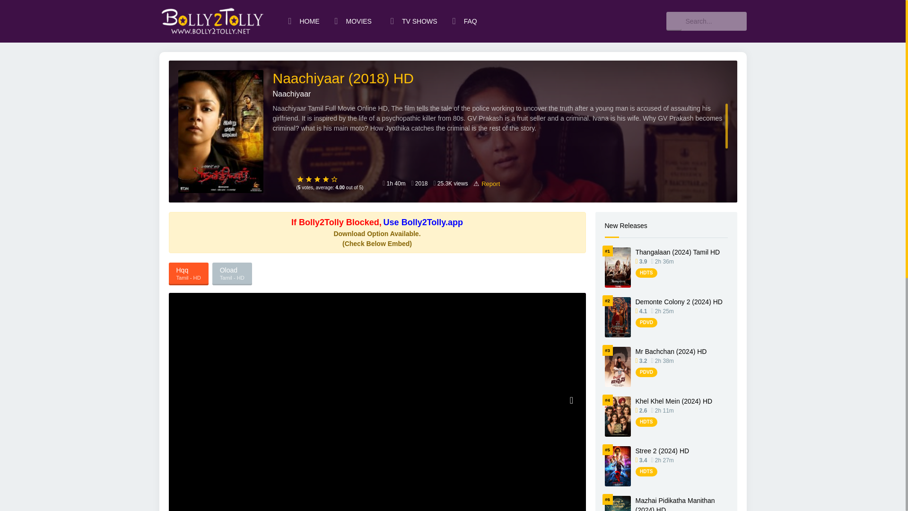  What do you see at coordinates (308, 179) in the screenshot?
I see `2 Stars` at bounding box center [308, 179].